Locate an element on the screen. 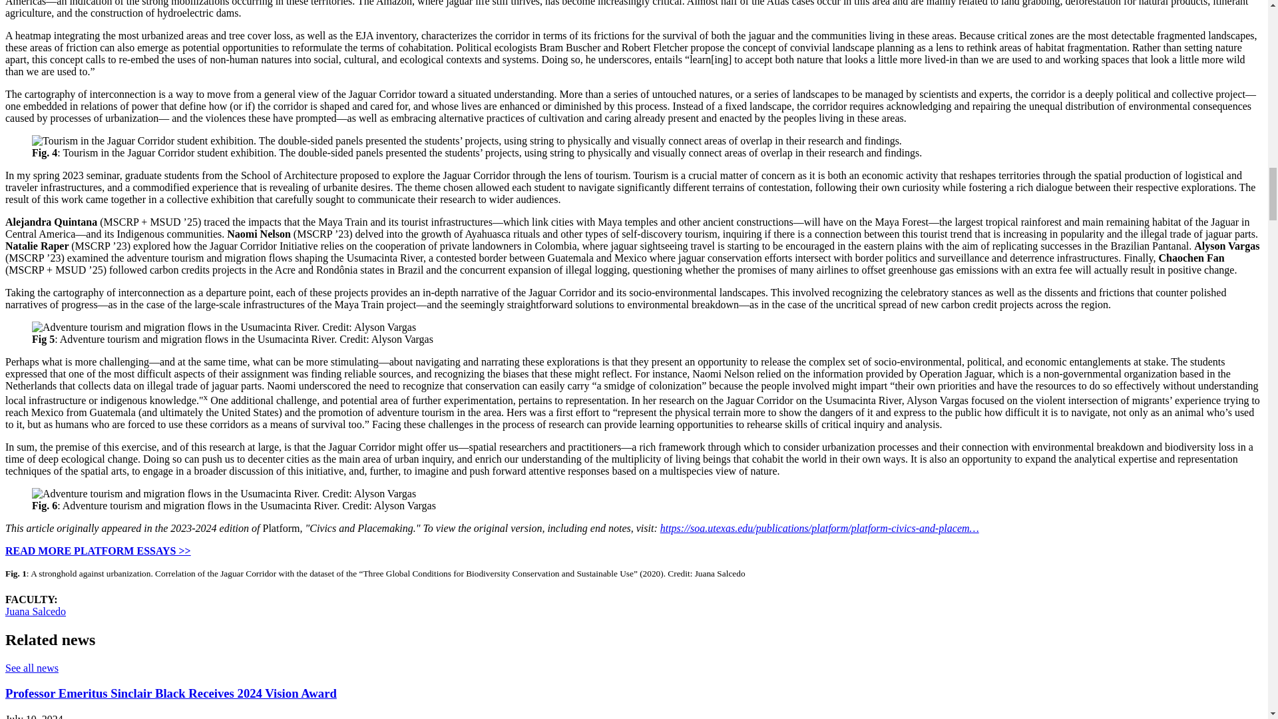 The image size is (1278, 719). Juana Salcedo is located at coordinates (35, 611).